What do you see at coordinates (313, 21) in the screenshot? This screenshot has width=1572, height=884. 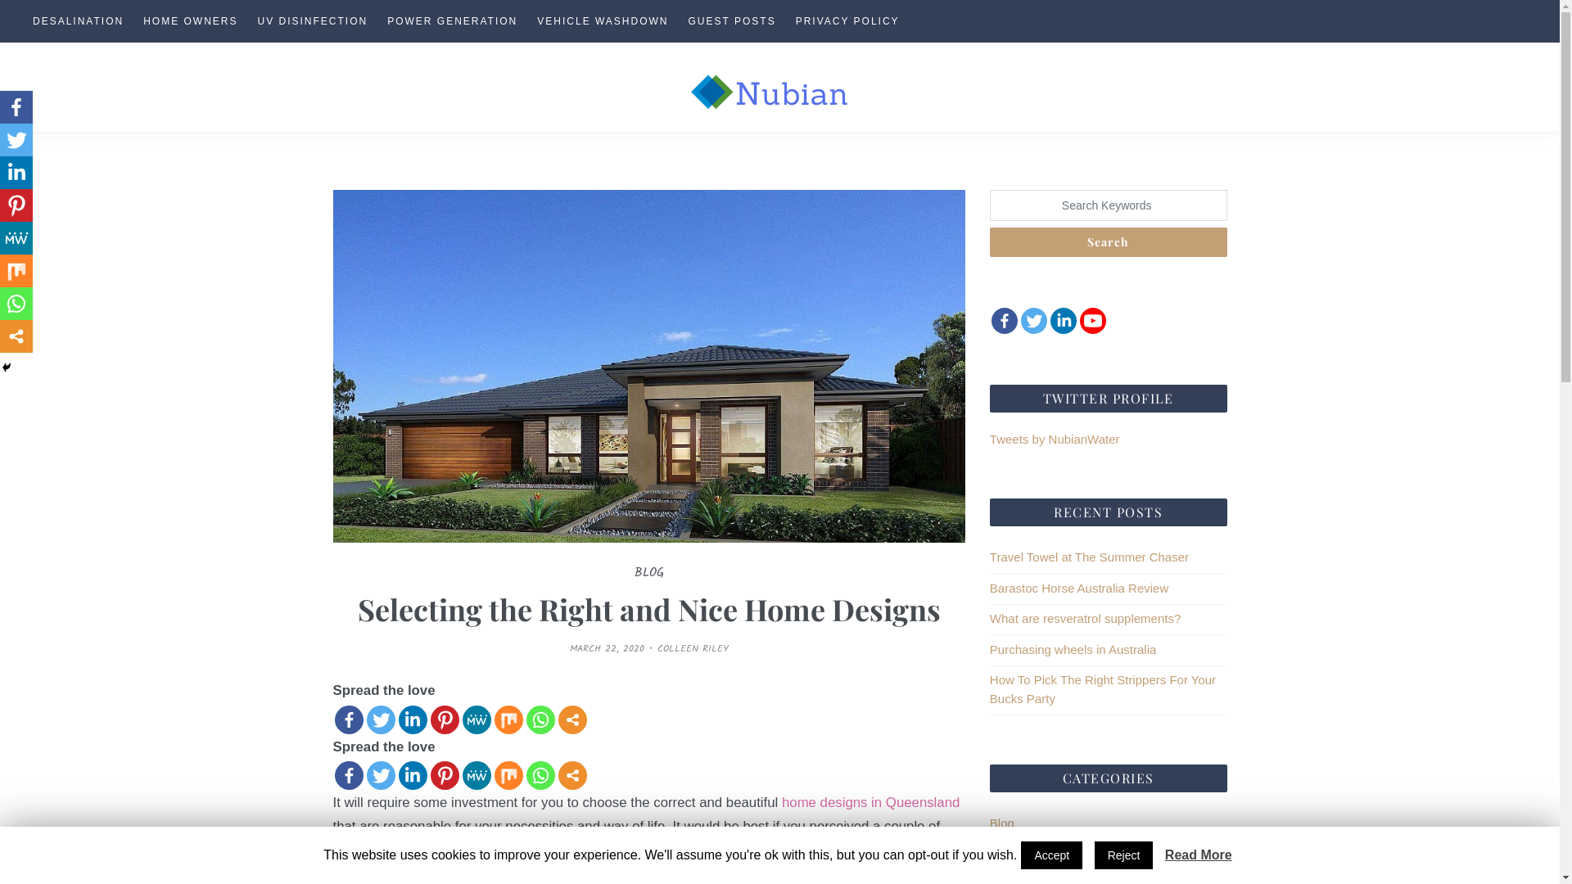 I see `UV DISINFECTION` at bounding box center [313, 21].